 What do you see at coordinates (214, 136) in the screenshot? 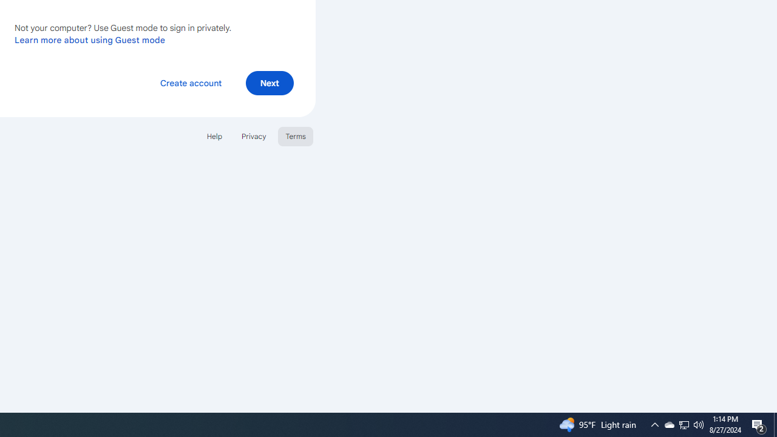
I see `Help` at bounding box center [214, 136].